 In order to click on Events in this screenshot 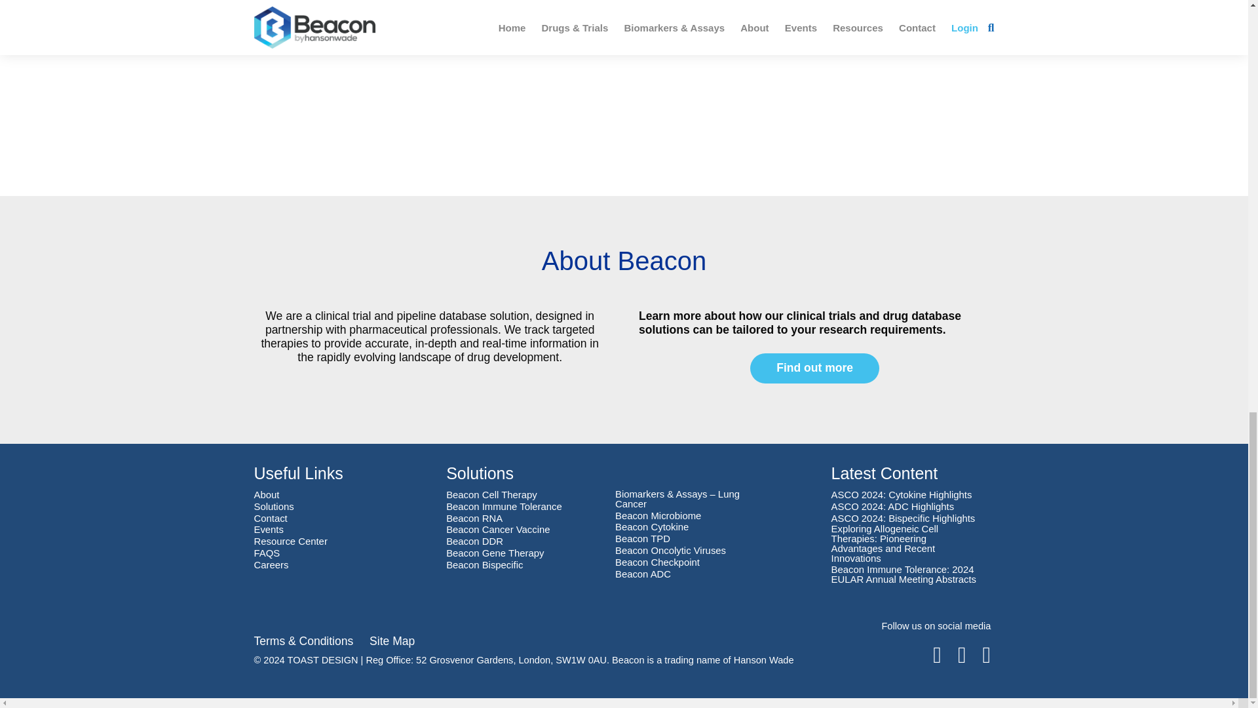, I will do `click(269, 530)`.